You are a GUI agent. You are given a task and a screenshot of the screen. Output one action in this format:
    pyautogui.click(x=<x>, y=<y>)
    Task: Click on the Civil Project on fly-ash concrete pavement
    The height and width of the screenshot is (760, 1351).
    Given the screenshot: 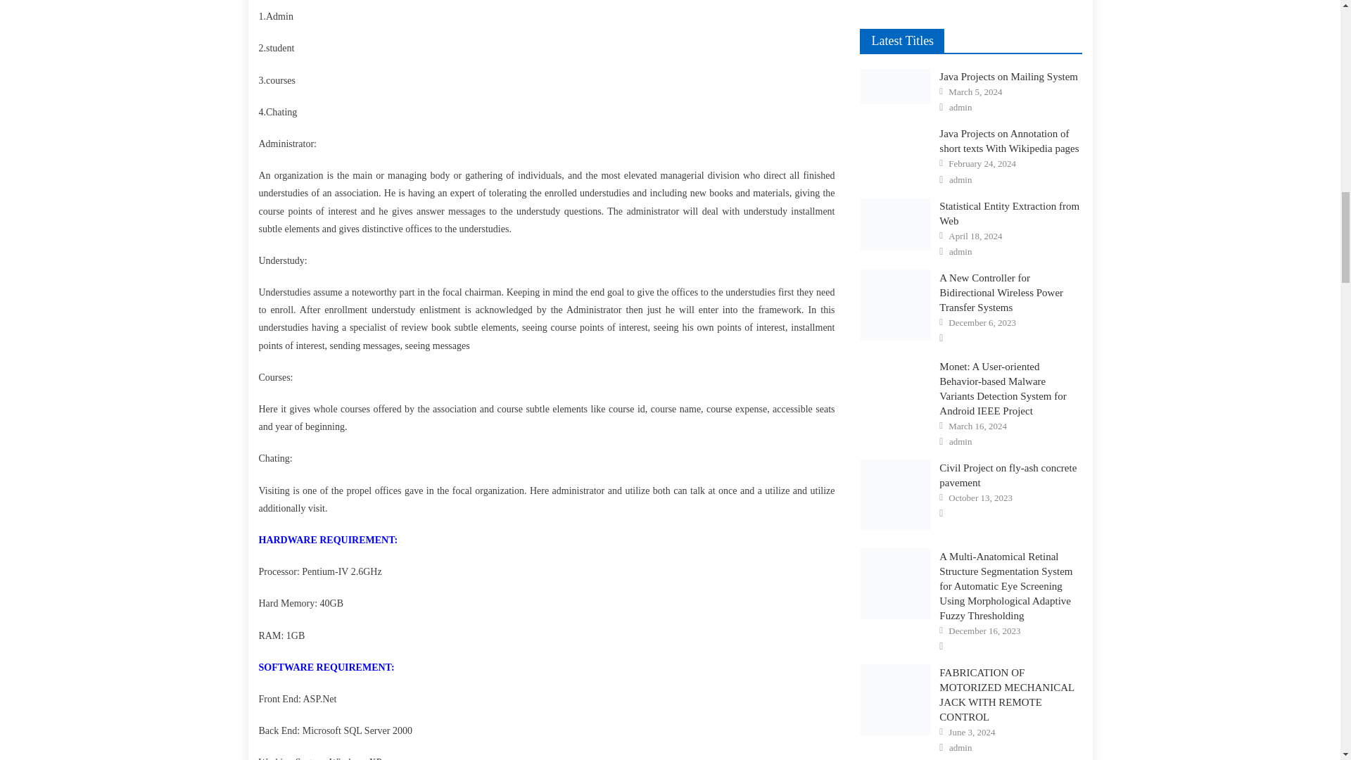 What is the action you would take?
    pyautogui.click(x=895, y=495)
    